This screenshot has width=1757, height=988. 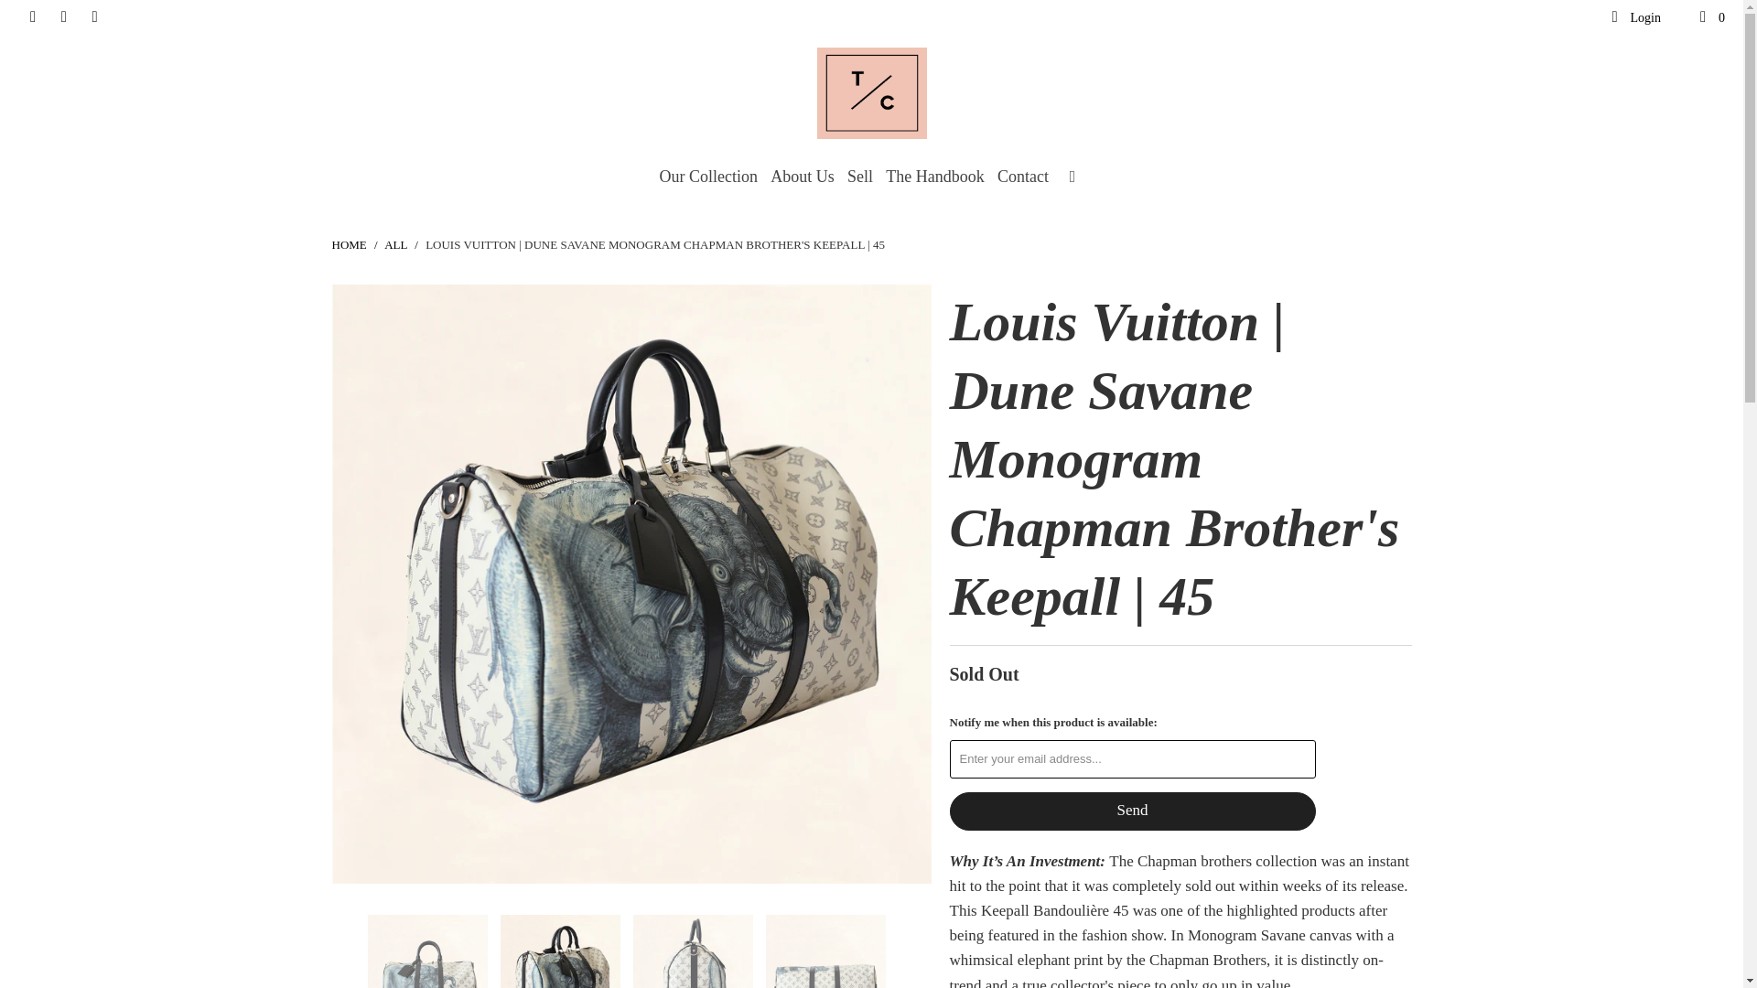 What do you see at coordinates (348, 245) in the screenshot?
I see `HOME` at bounding box center [348, 245].